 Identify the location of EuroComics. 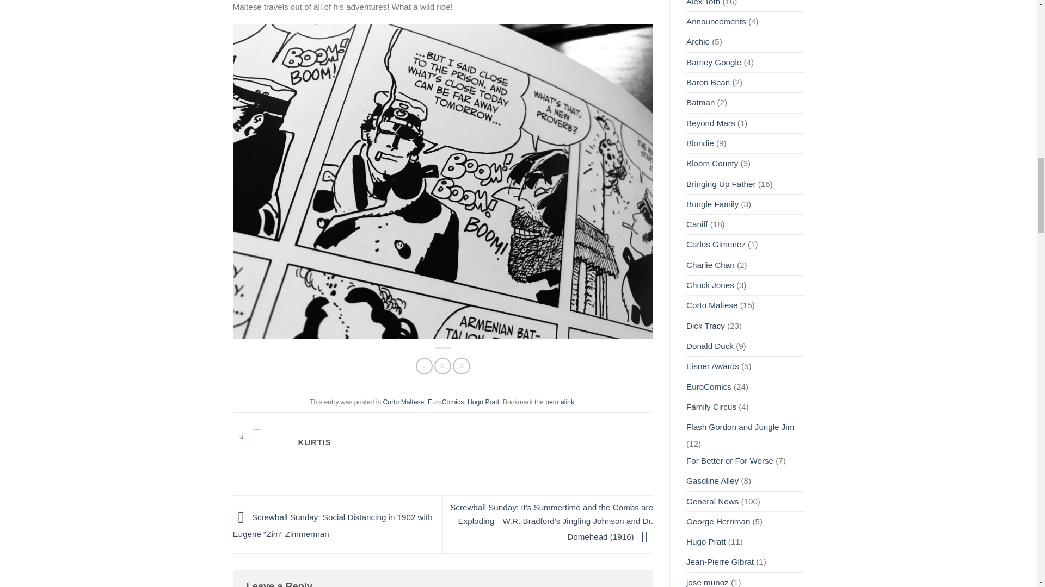
(445, 402).